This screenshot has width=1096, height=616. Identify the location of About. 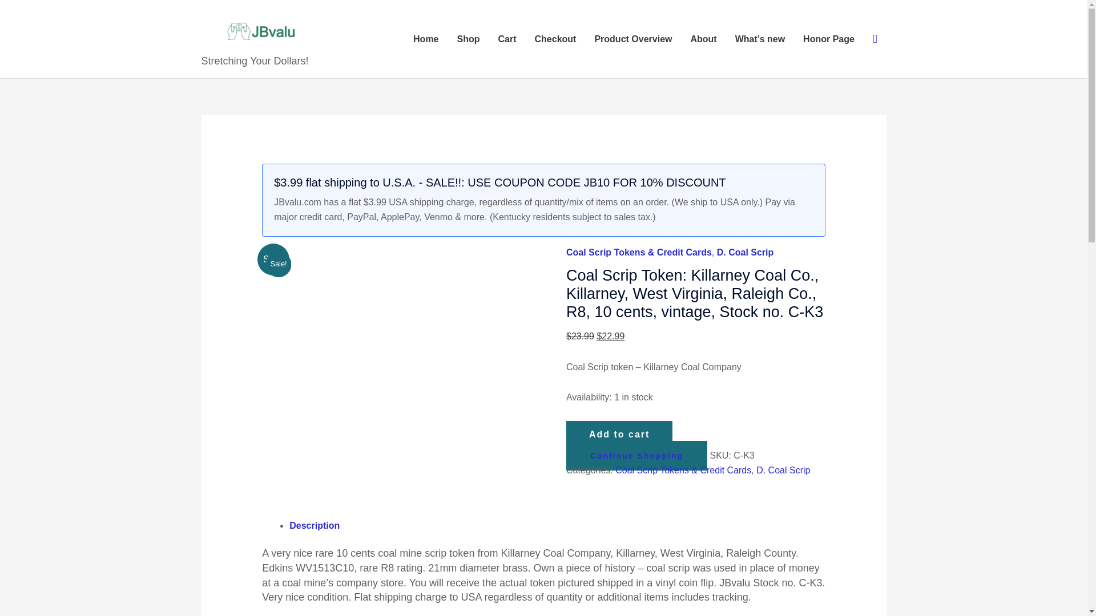
(703, 39).